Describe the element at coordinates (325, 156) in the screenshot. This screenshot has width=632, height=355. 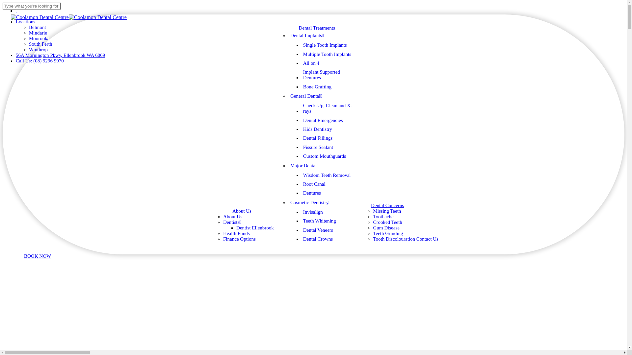
I see `Custom Mouthguards` at that location.